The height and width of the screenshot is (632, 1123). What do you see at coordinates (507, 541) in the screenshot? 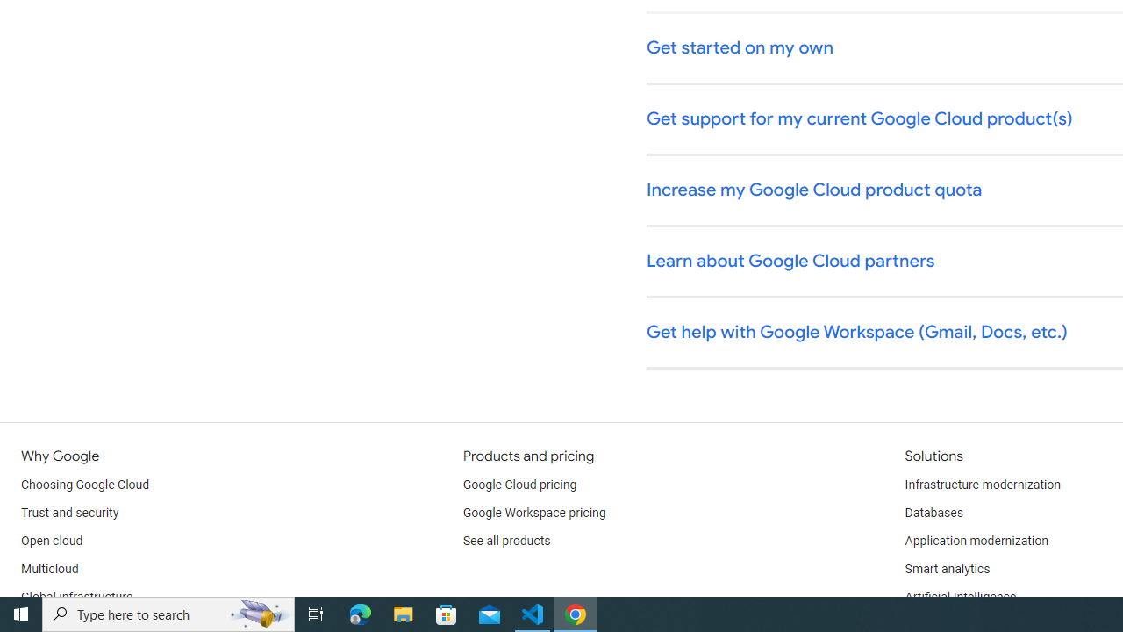
I see `See all products` at bounding box center [507, 541].